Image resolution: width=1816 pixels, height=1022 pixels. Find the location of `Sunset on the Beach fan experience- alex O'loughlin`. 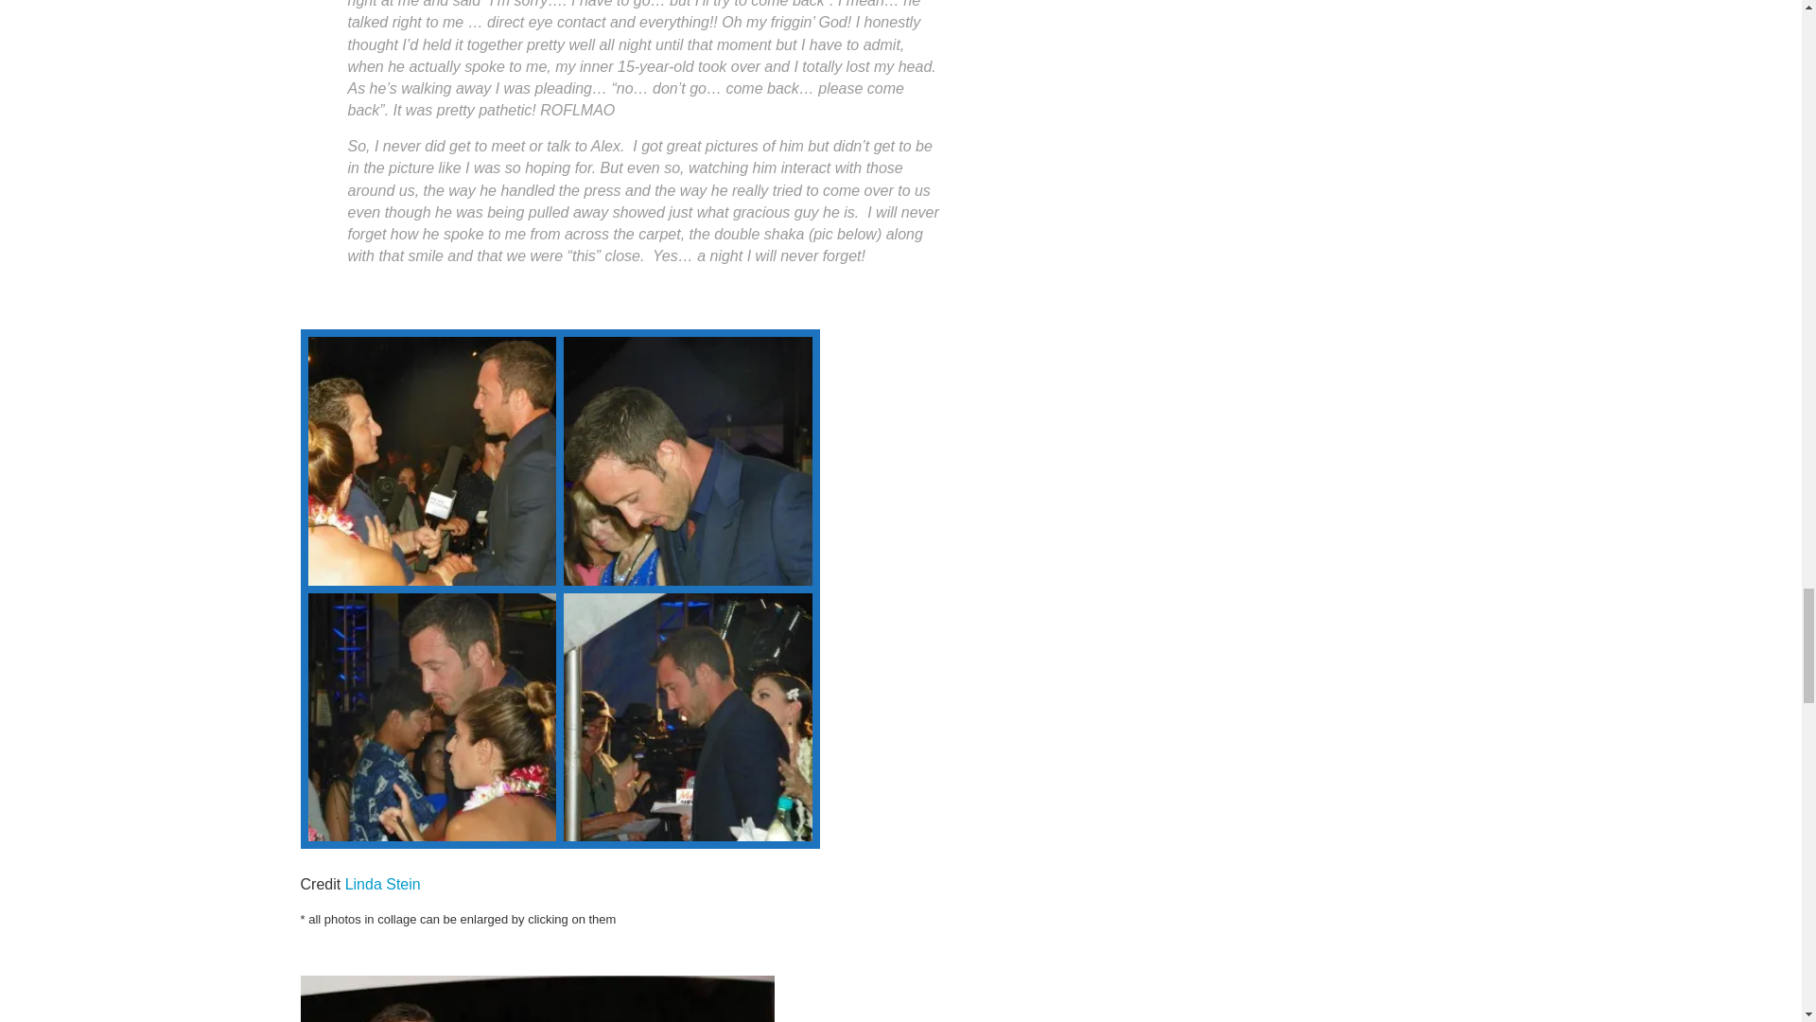

Sunset on the Beach fan experience- alex O'loughlin is located at coordinates (433, 461).